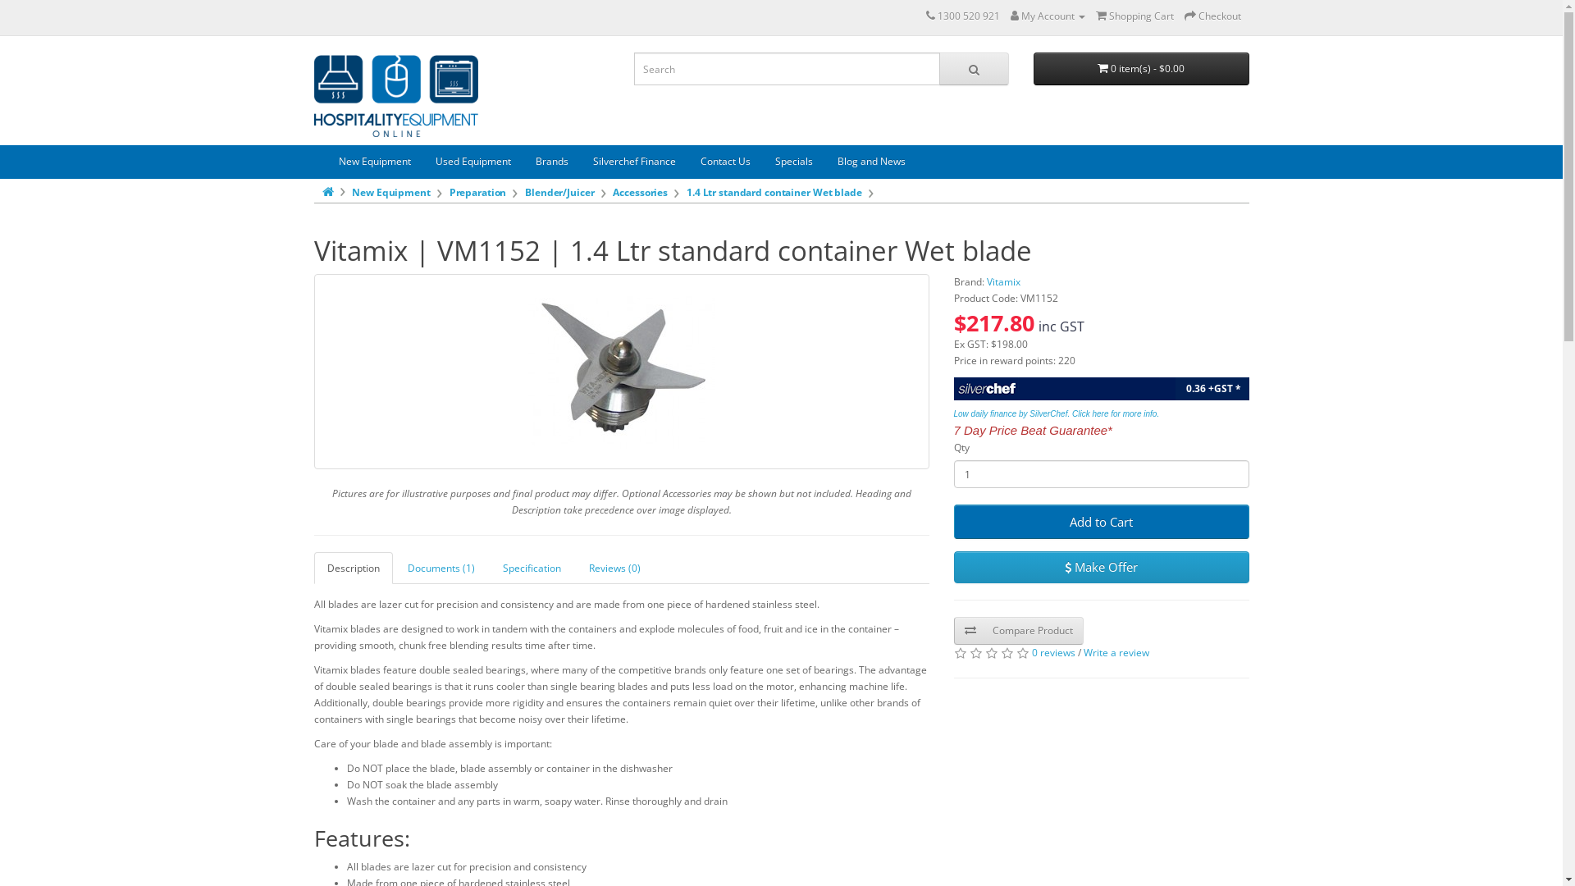 This screenshot has width=1575, height=886. Describe the element at coordinates (1142, 69) in the screenshot. I see `0 item(s) - $0.00` at that location.